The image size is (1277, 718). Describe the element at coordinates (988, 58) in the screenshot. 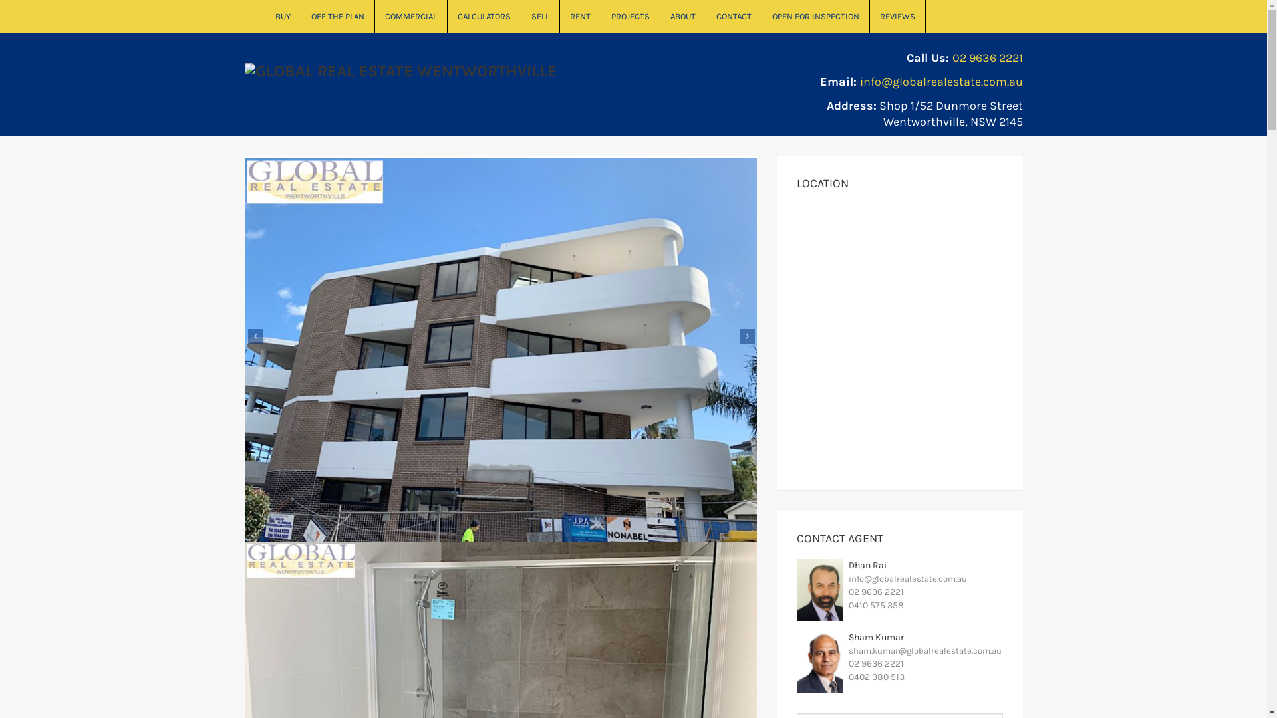

I see `02 9636 2221` at that location.